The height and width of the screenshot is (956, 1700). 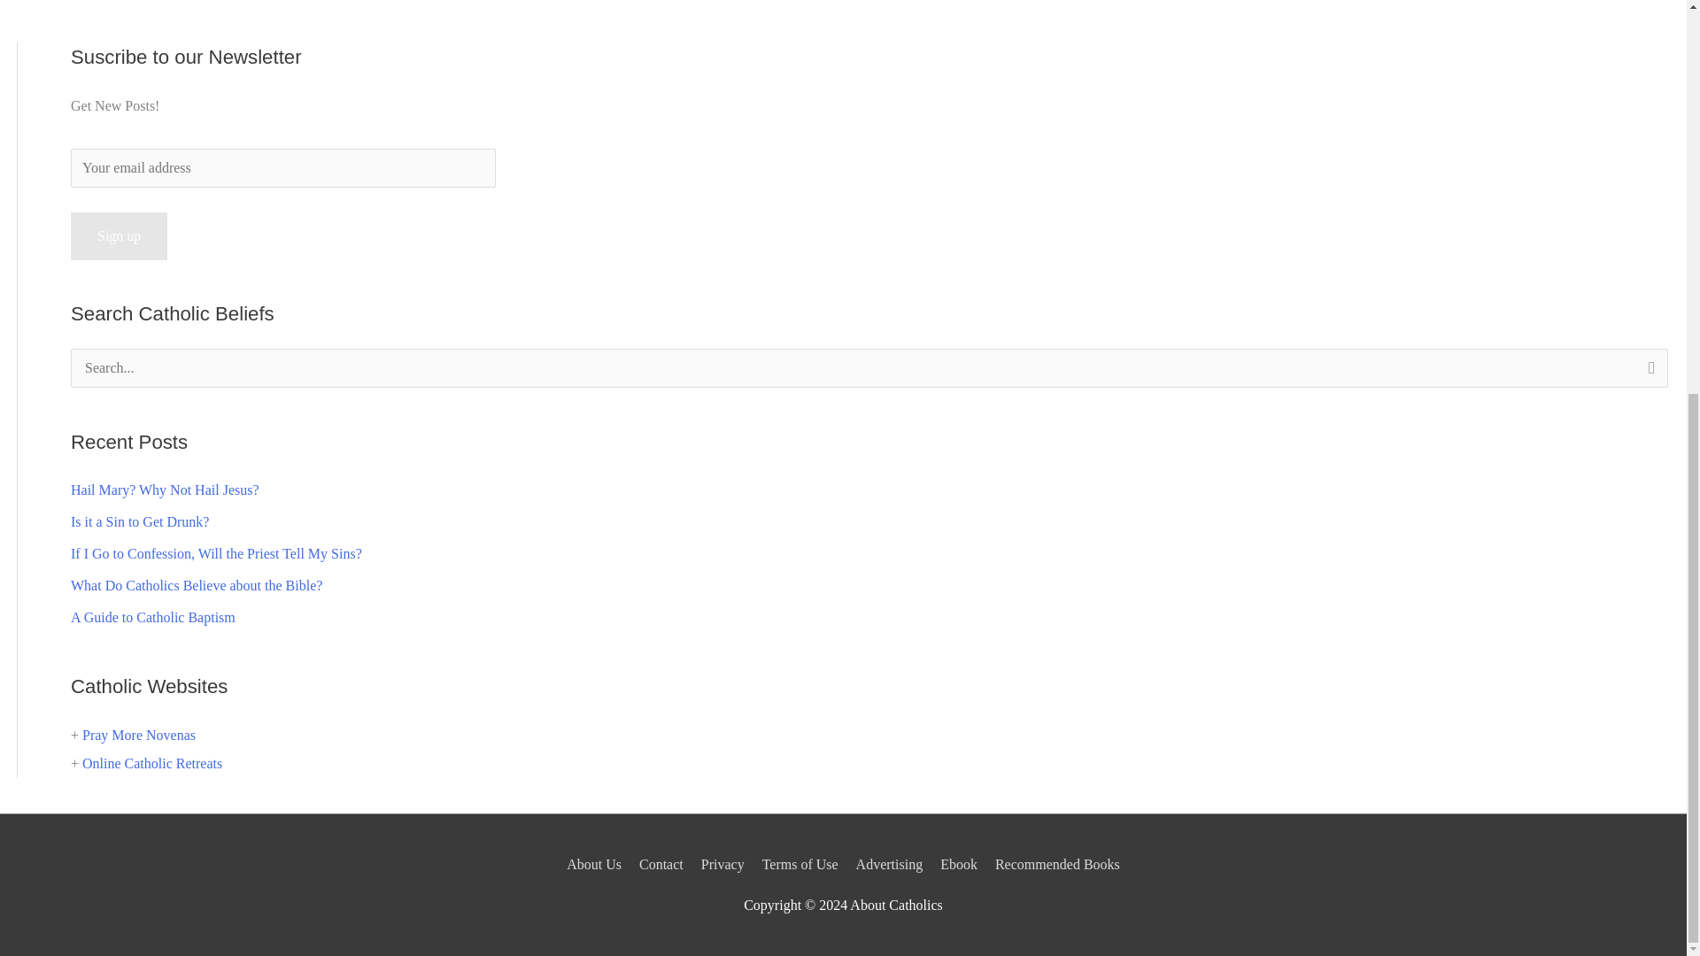 I want to click on Contact, so click(x=661, y=864).